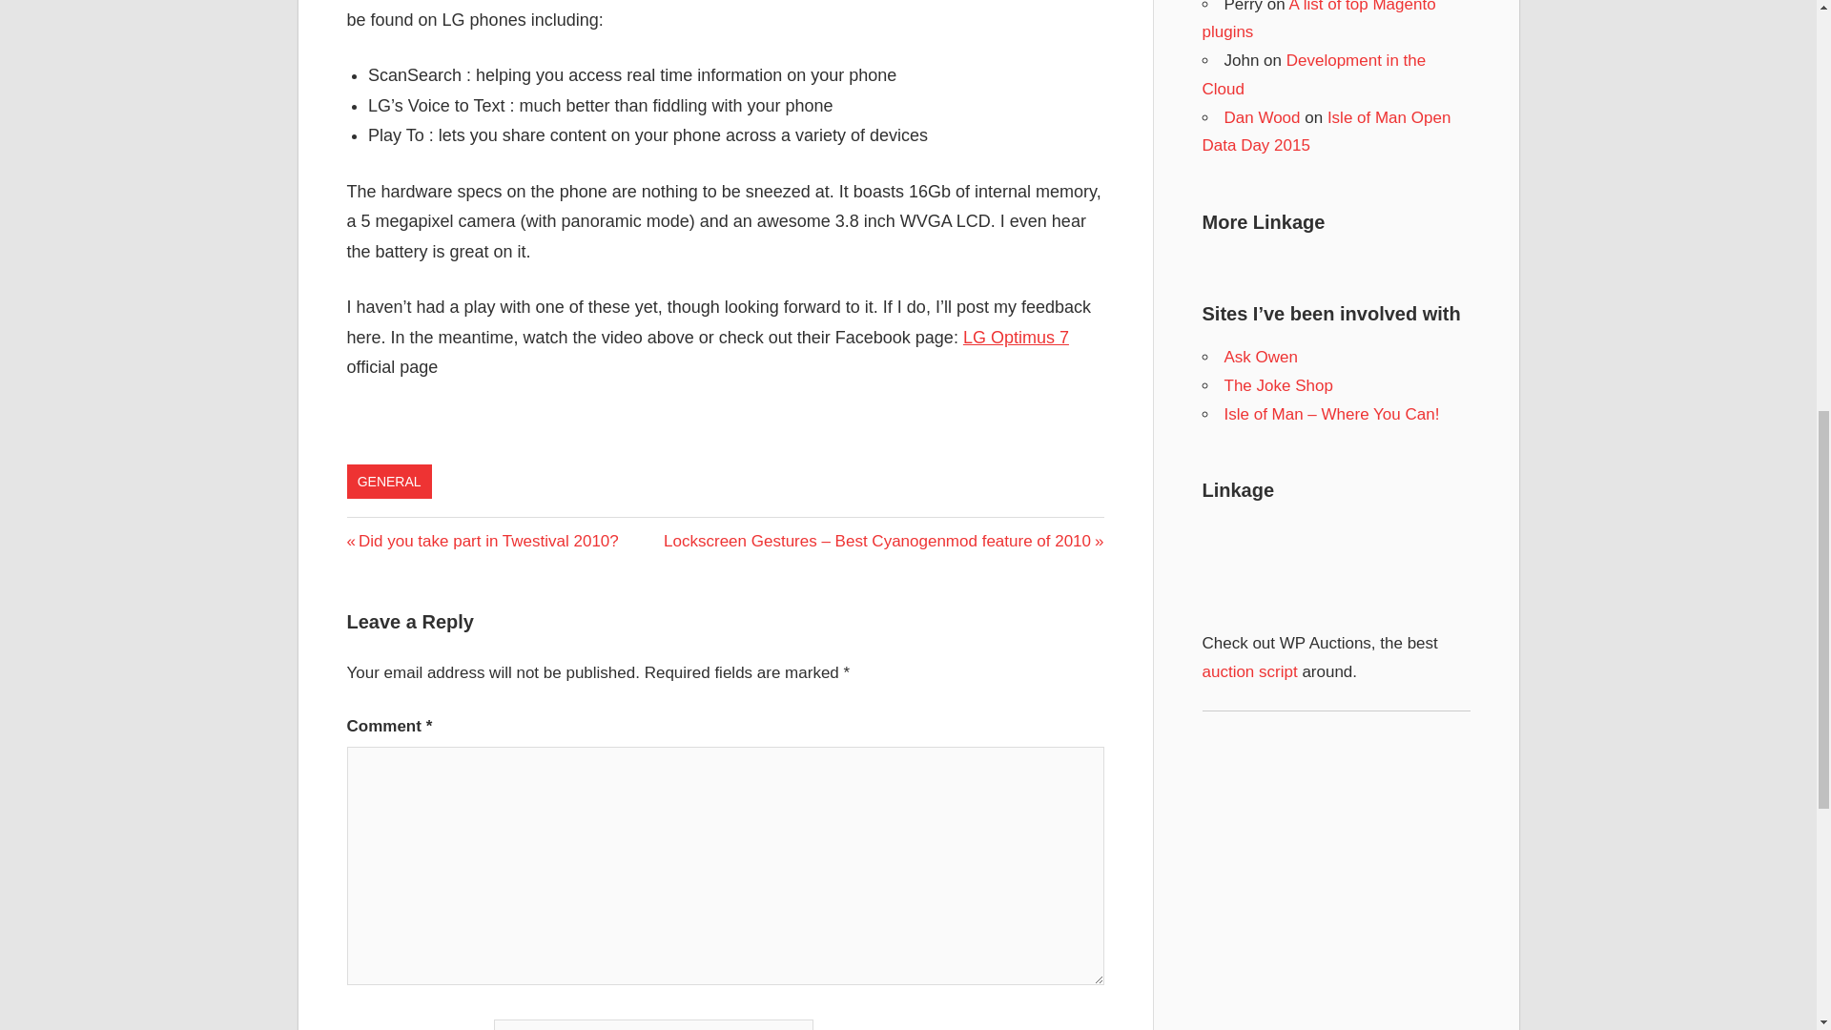 This screenshot has width=1831, height=1030. Describe the element at coordinates (1313, 74) in the screenshot. I see `Development in the Cloud` at that location.